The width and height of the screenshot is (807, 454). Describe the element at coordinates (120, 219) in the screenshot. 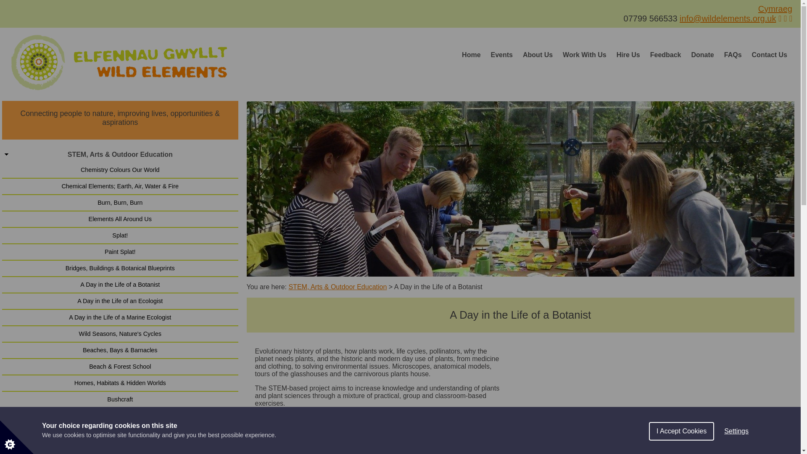

I see `Elements All Around Us` at that location.